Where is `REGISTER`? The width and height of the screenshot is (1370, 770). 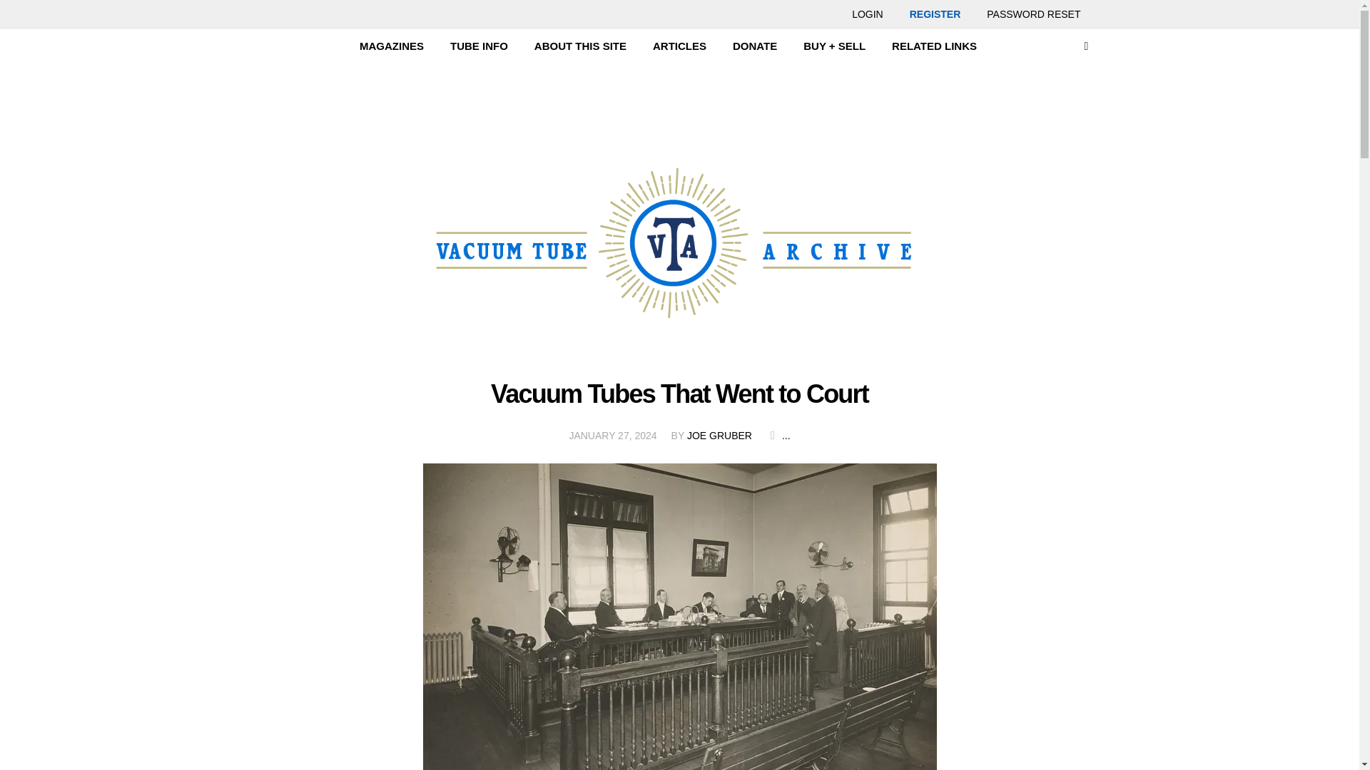
REGISTER is located at coordinates (935, 14).